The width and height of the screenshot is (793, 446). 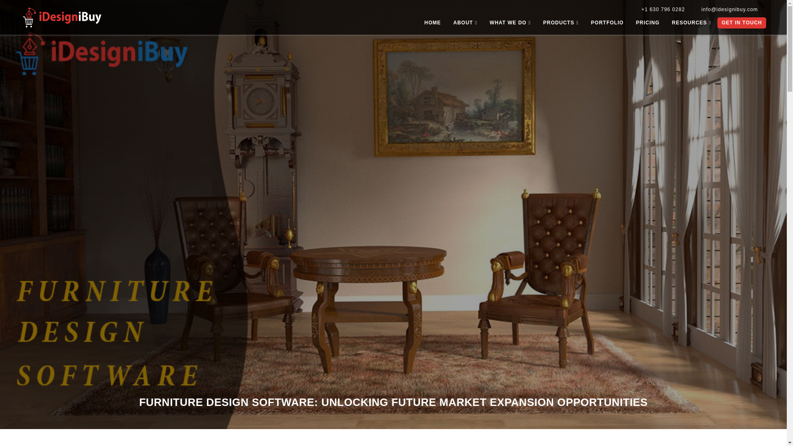 What do you see at coordinates (465, 25) in the screenshot?
I see `ABOUT` at bounding box center [465, 25].